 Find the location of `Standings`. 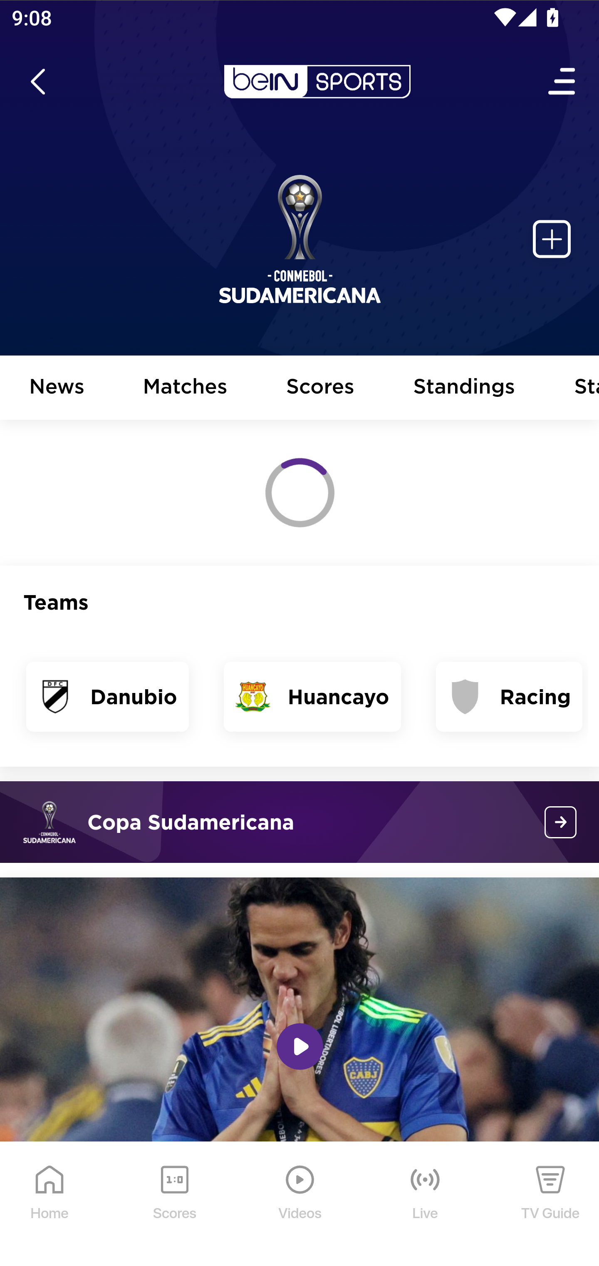

Standings is located at coordinates (464, 388).